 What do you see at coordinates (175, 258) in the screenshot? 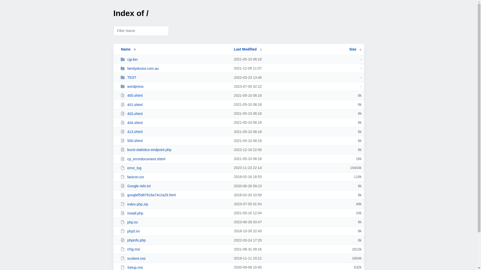
I see `scclient.msi` at bounding box center [175, 258].